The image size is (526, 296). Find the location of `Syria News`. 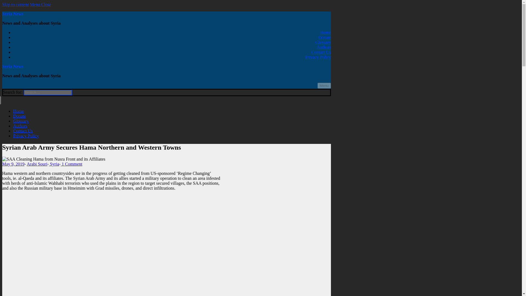

Syria News is located at coordinates (13, 14).